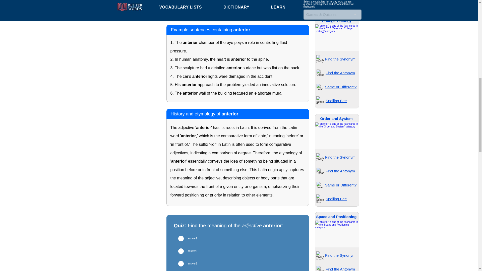  Describe the element at coordinates (336, 118) in the screenshot. I see `Order and System` at that location.